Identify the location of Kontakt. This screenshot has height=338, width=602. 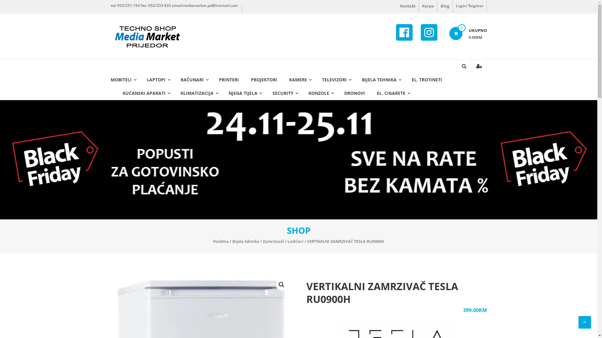
(408, 6).